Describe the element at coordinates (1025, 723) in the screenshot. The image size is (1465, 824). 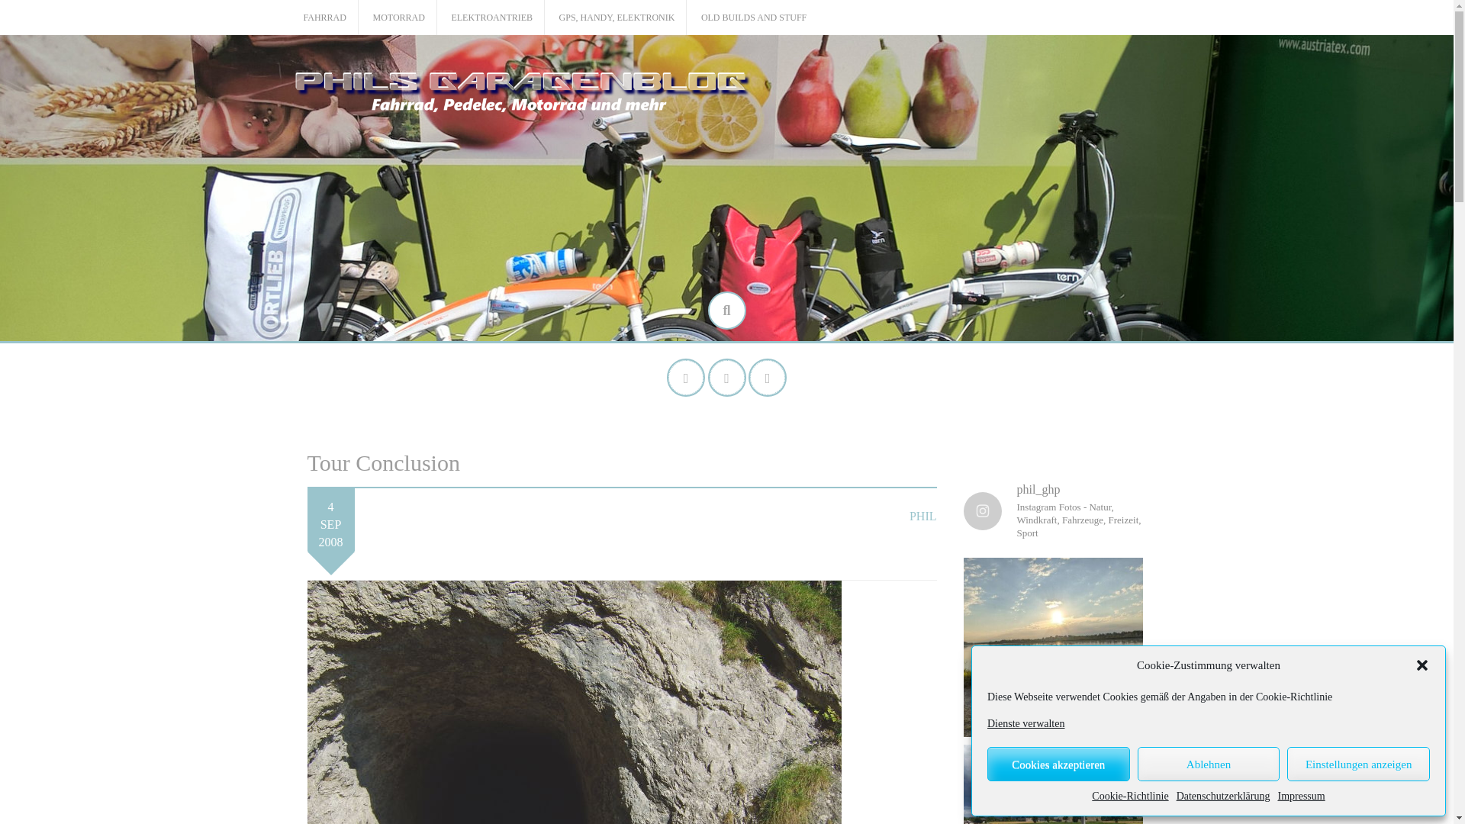
I see `Dienste verwalten` at that location.